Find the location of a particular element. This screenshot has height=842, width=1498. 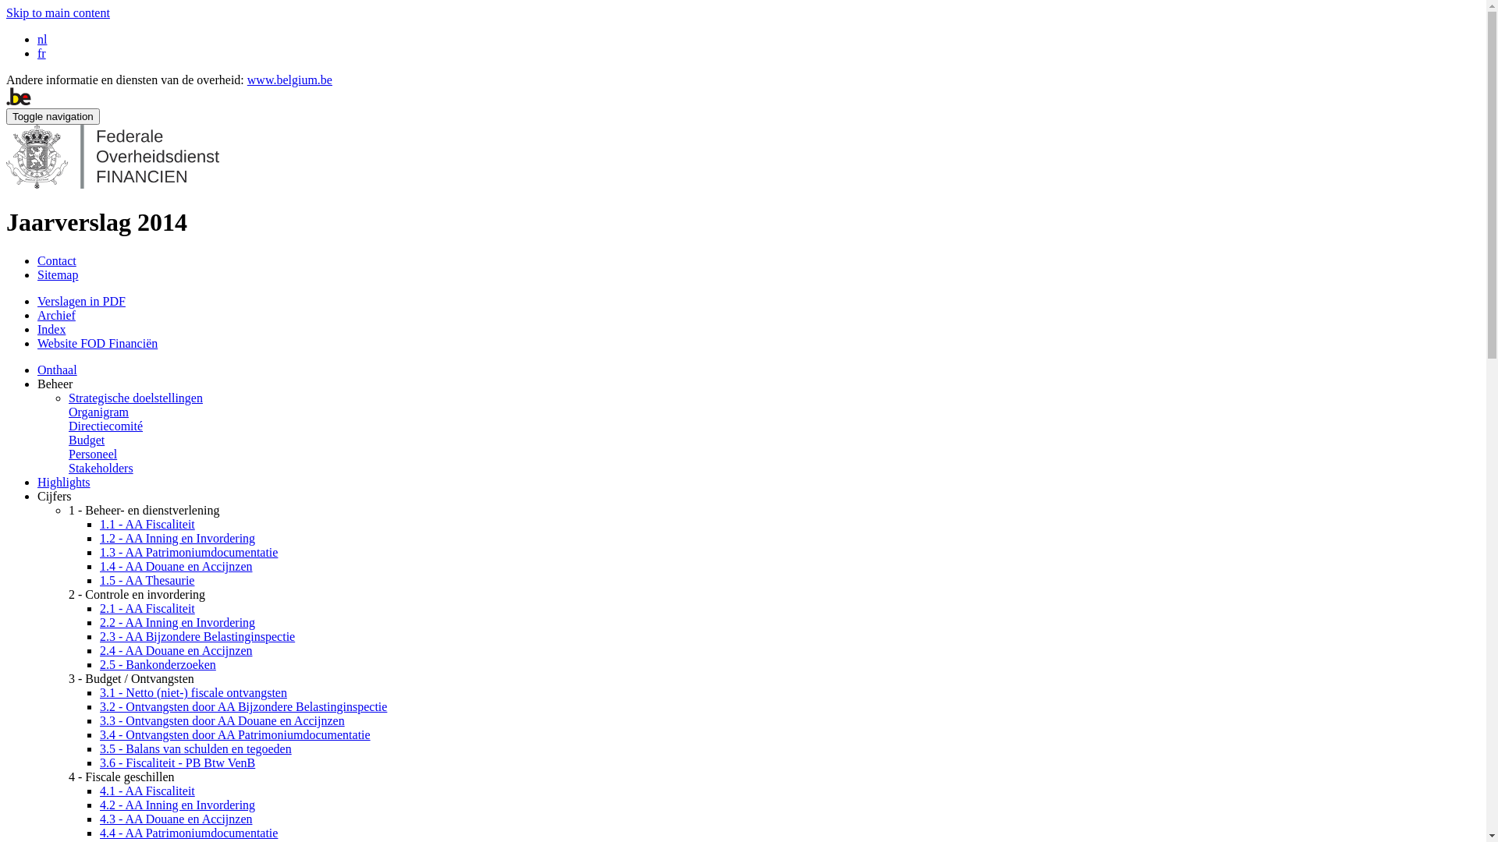

Budget is located at coordinates (87, 440).